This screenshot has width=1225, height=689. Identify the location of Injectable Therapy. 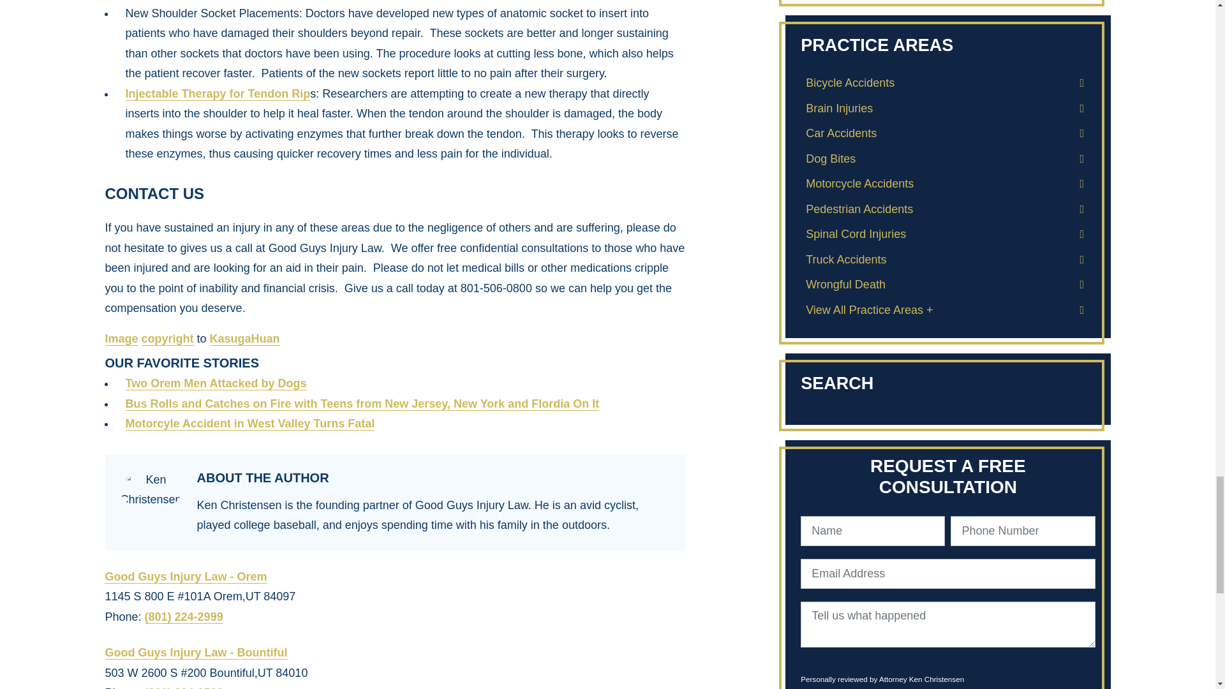
(217, 94).